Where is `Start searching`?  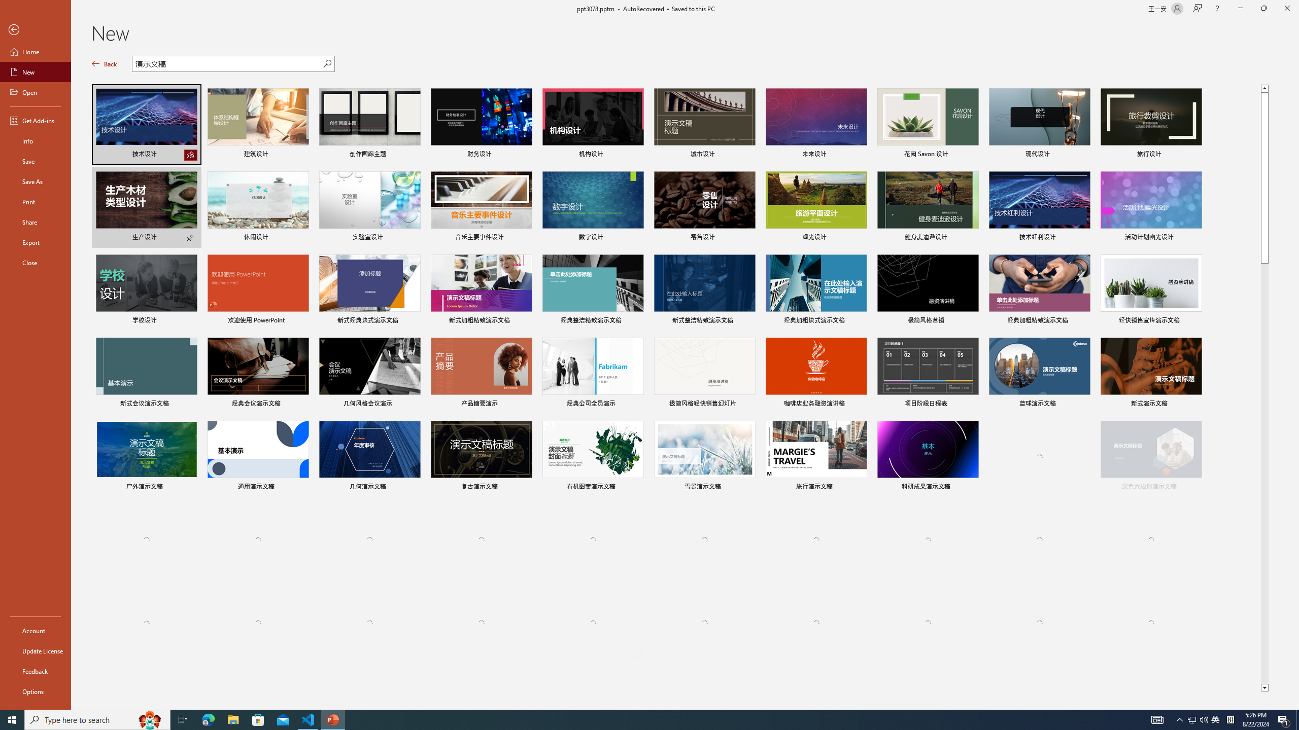 Start searching is located at coordinates (326, 64).